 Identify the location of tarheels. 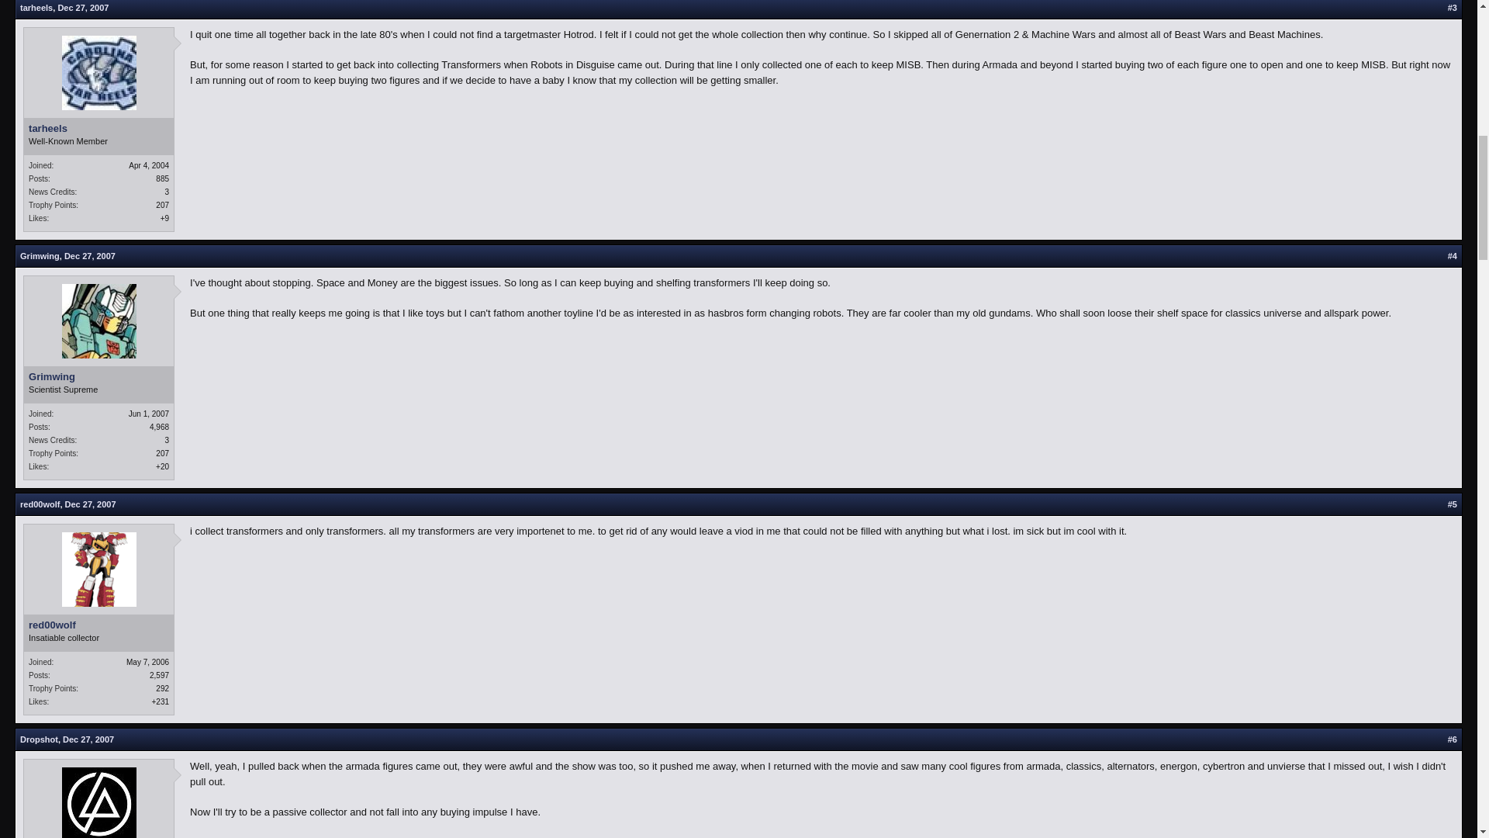
(36, 8).